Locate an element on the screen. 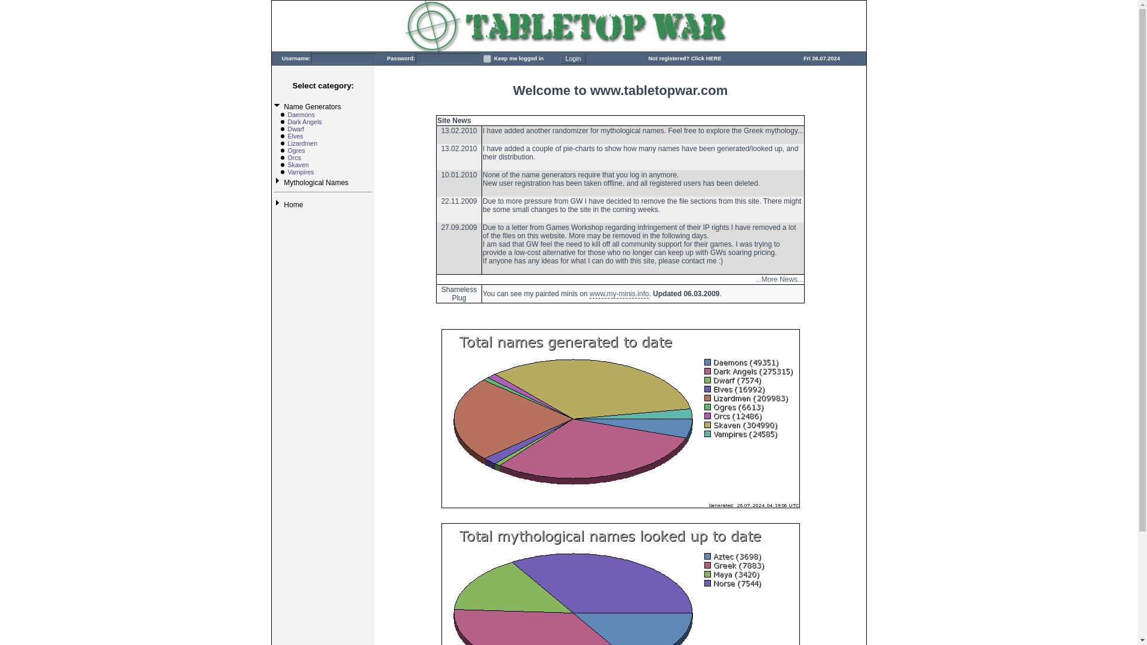  www.my-minis.info is located at coordinates (619, 294).